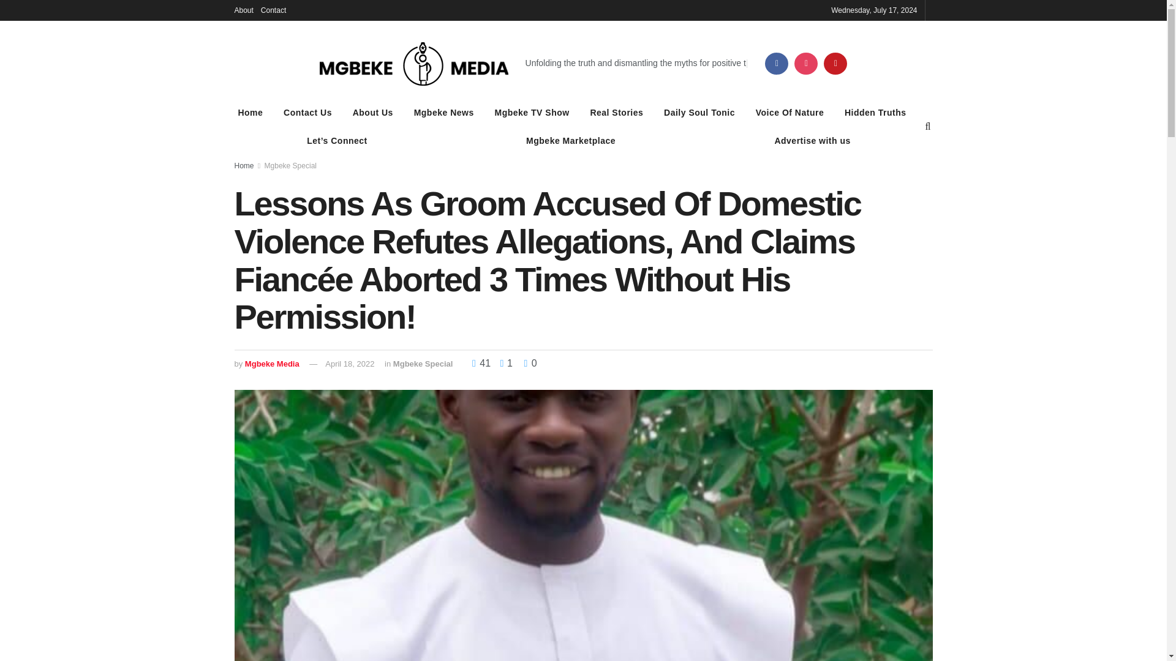  I want to click on About, so click(243, 10).